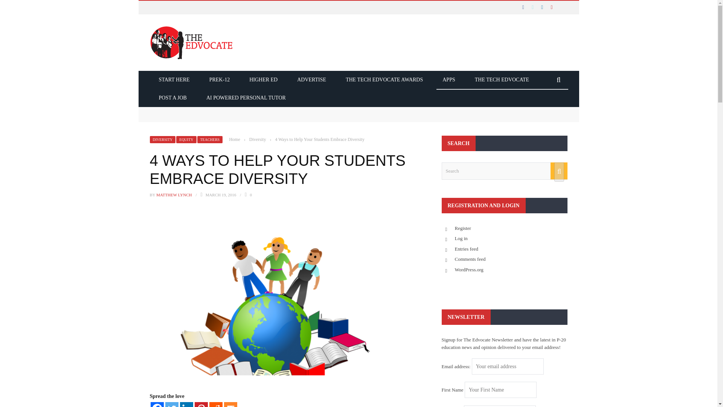  What do you see at coordinates (171, 405) in the screenshot?
I see `Twitter` at bounding box center [171, 405].